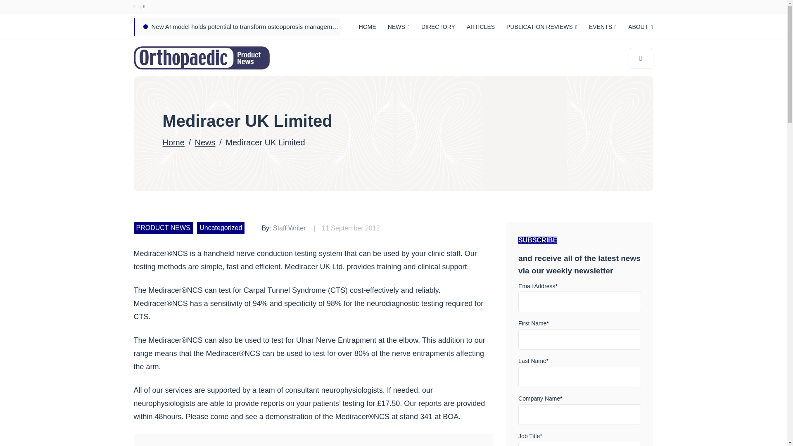  What do you see at coordinates (399, 27) in the screenshot?
I see `NEWS` at bounding box center [399, 27].